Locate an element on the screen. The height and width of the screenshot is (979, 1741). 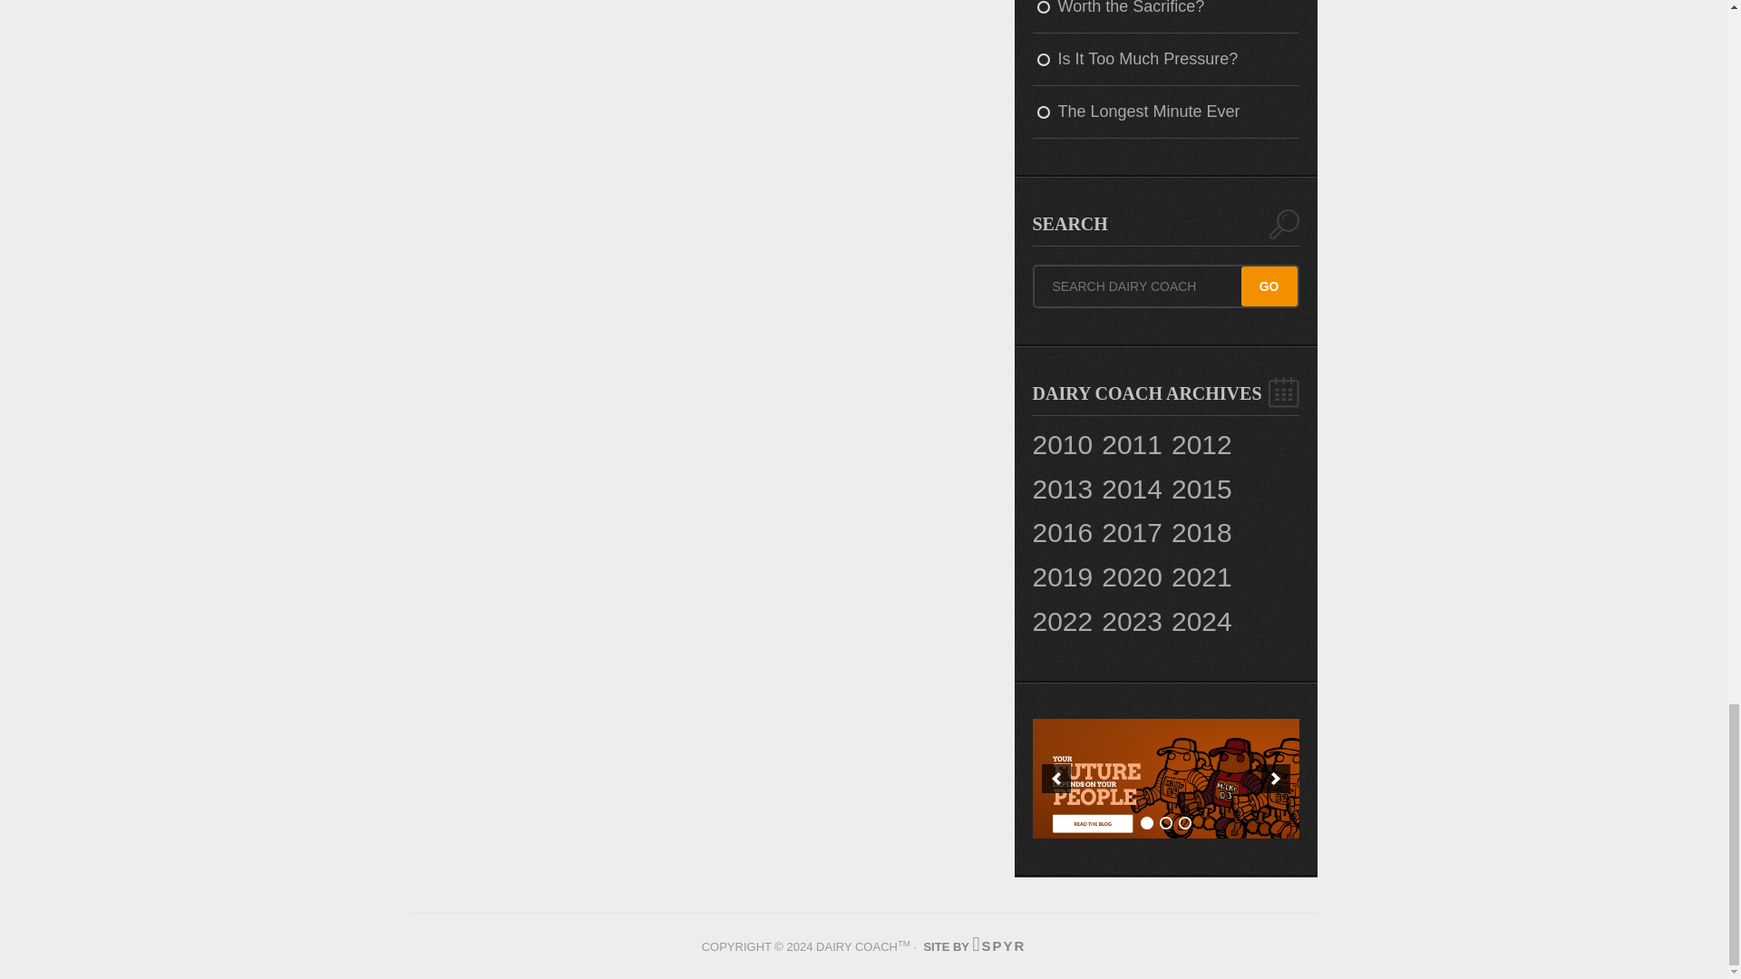
2014 is located at coordinates (1132, 489).